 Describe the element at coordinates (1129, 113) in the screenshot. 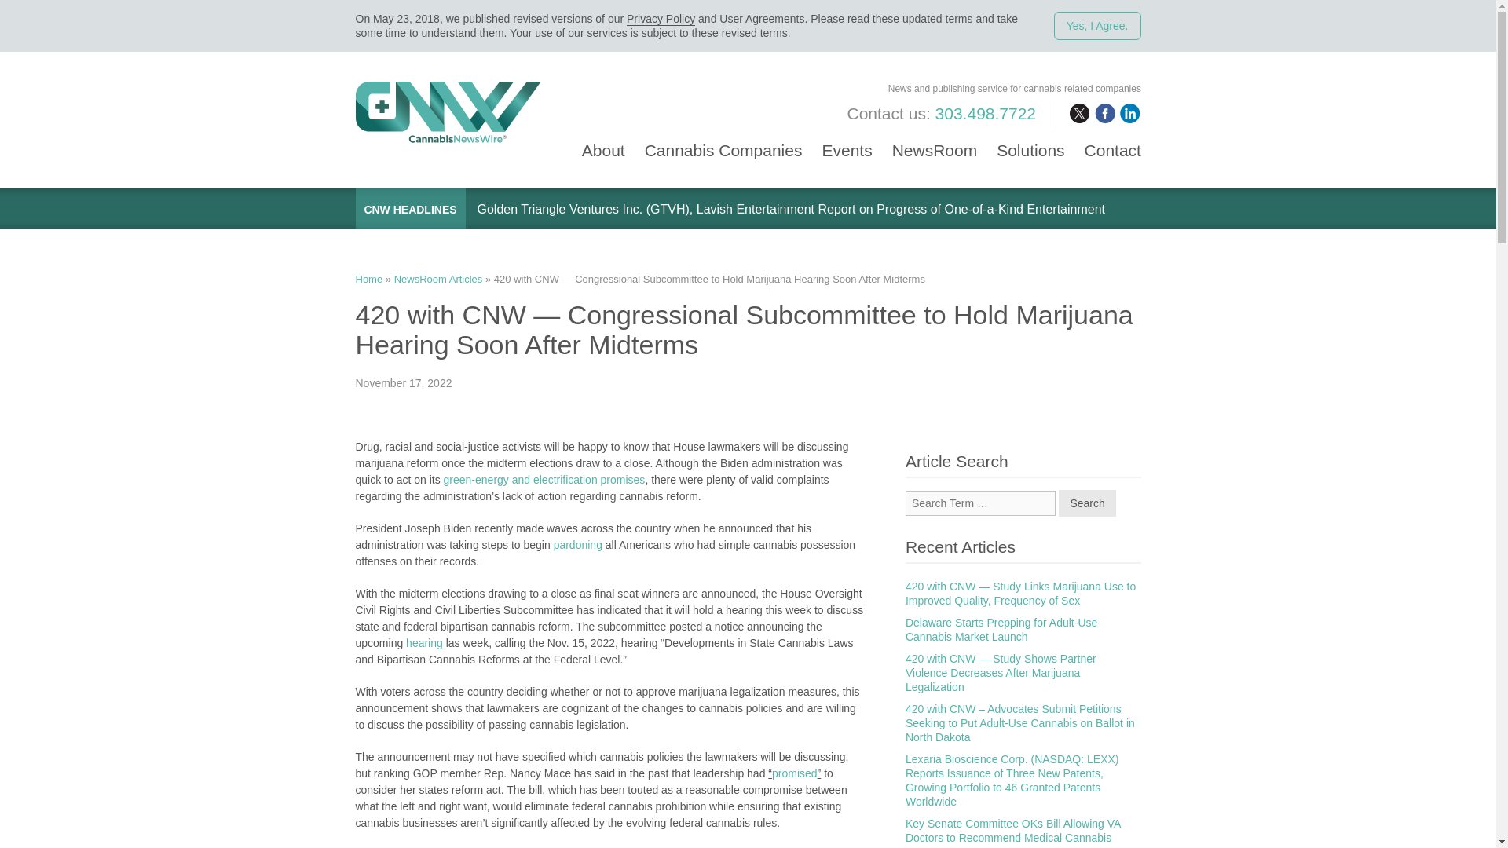

I see `linkedin` at that location.